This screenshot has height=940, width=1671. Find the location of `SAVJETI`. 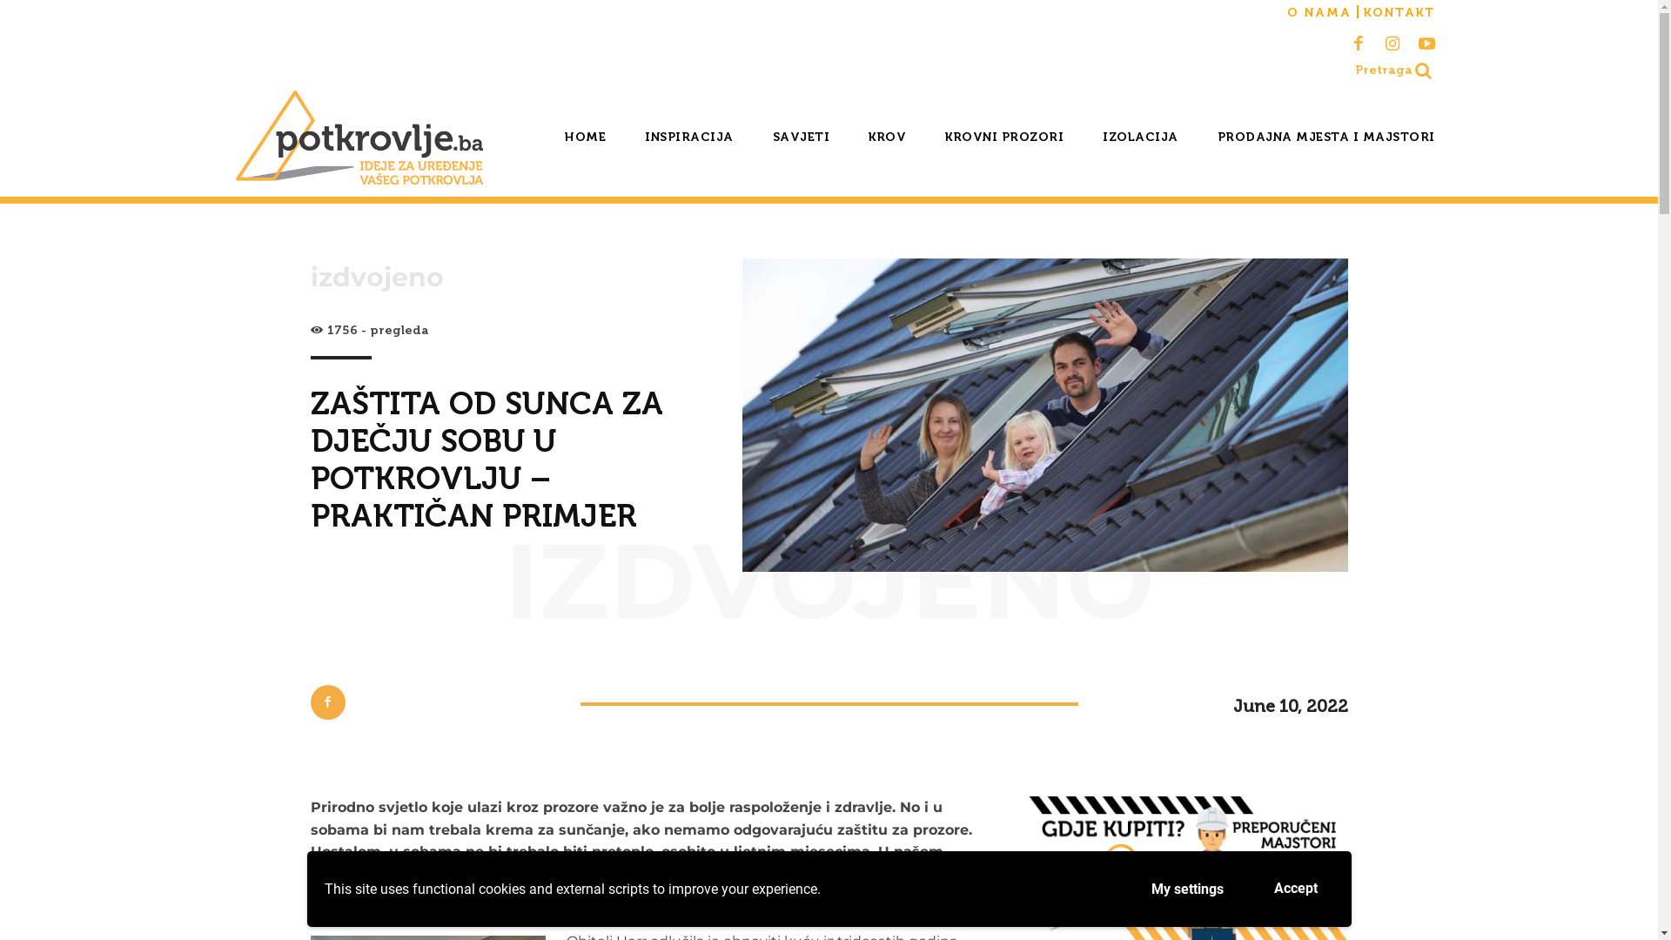

SAVJETI is located at coordinates (802, 138).